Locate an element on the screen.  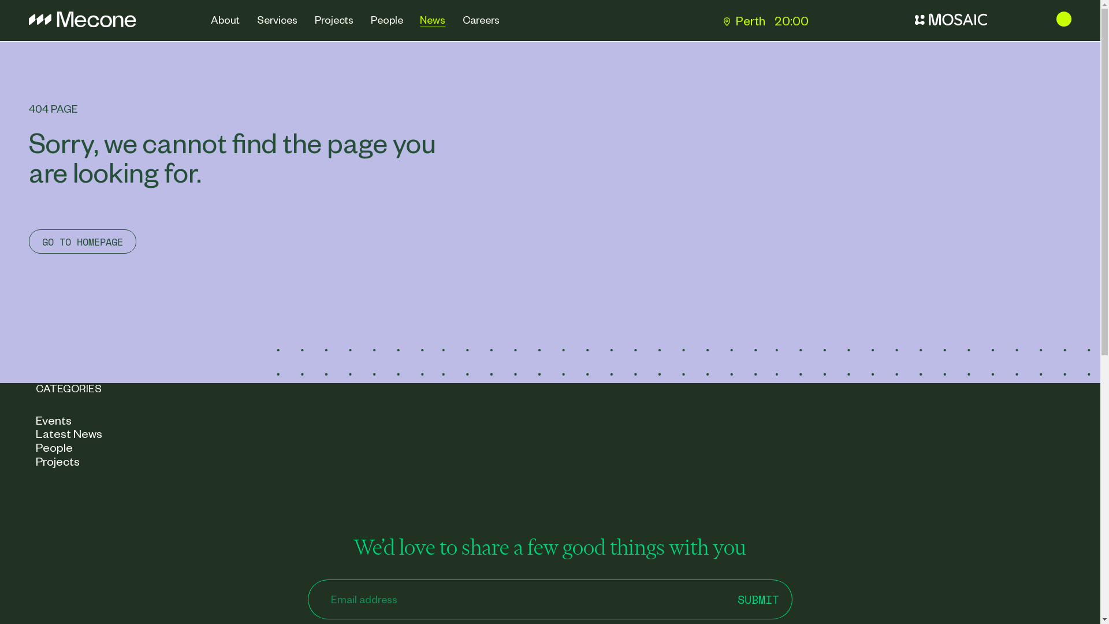
Services is located at coordinates (277, 20).